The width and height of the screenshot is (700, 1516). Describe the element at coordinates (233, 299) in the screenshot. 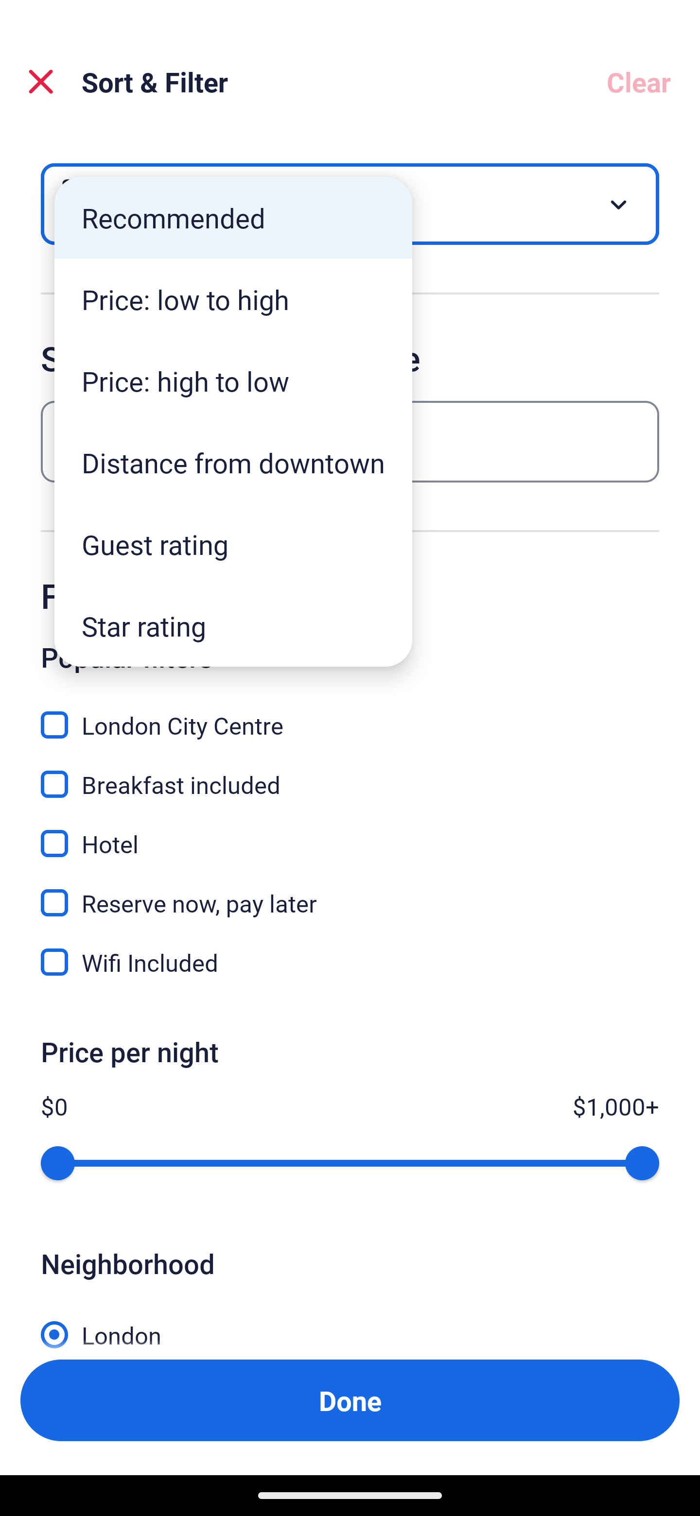

I see `Price: low to high` at that location.